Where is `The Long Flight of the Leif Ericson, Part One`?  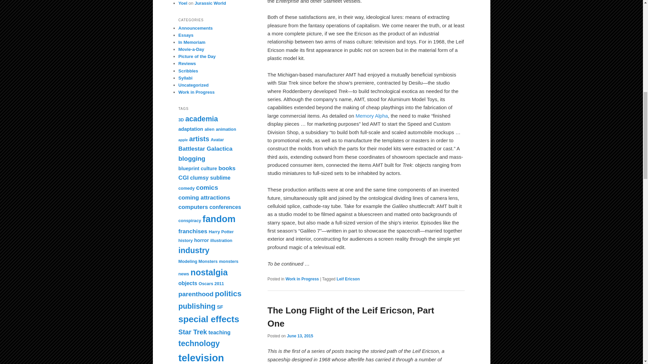
The Long Flight of the Leif Ericson, Part One is located at coordinates (350, 317).